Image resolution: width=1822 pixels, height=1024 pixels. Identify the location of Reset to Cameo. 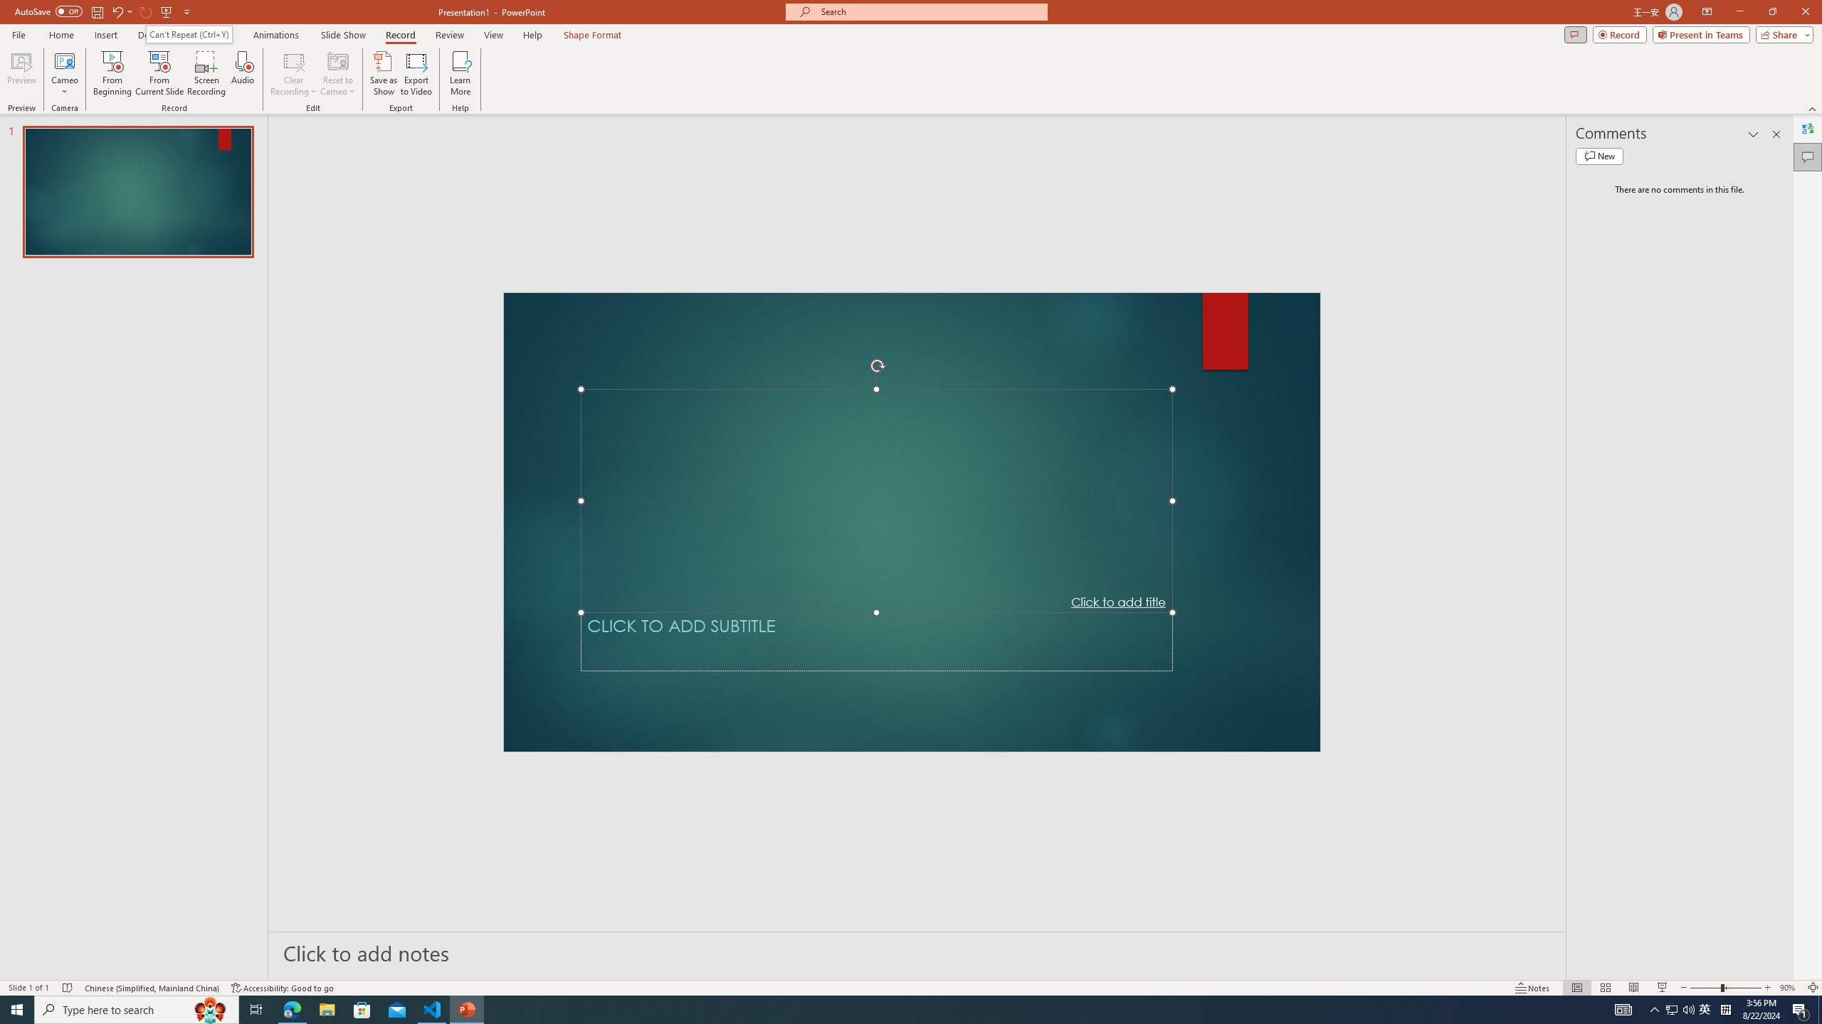
(337, 73).